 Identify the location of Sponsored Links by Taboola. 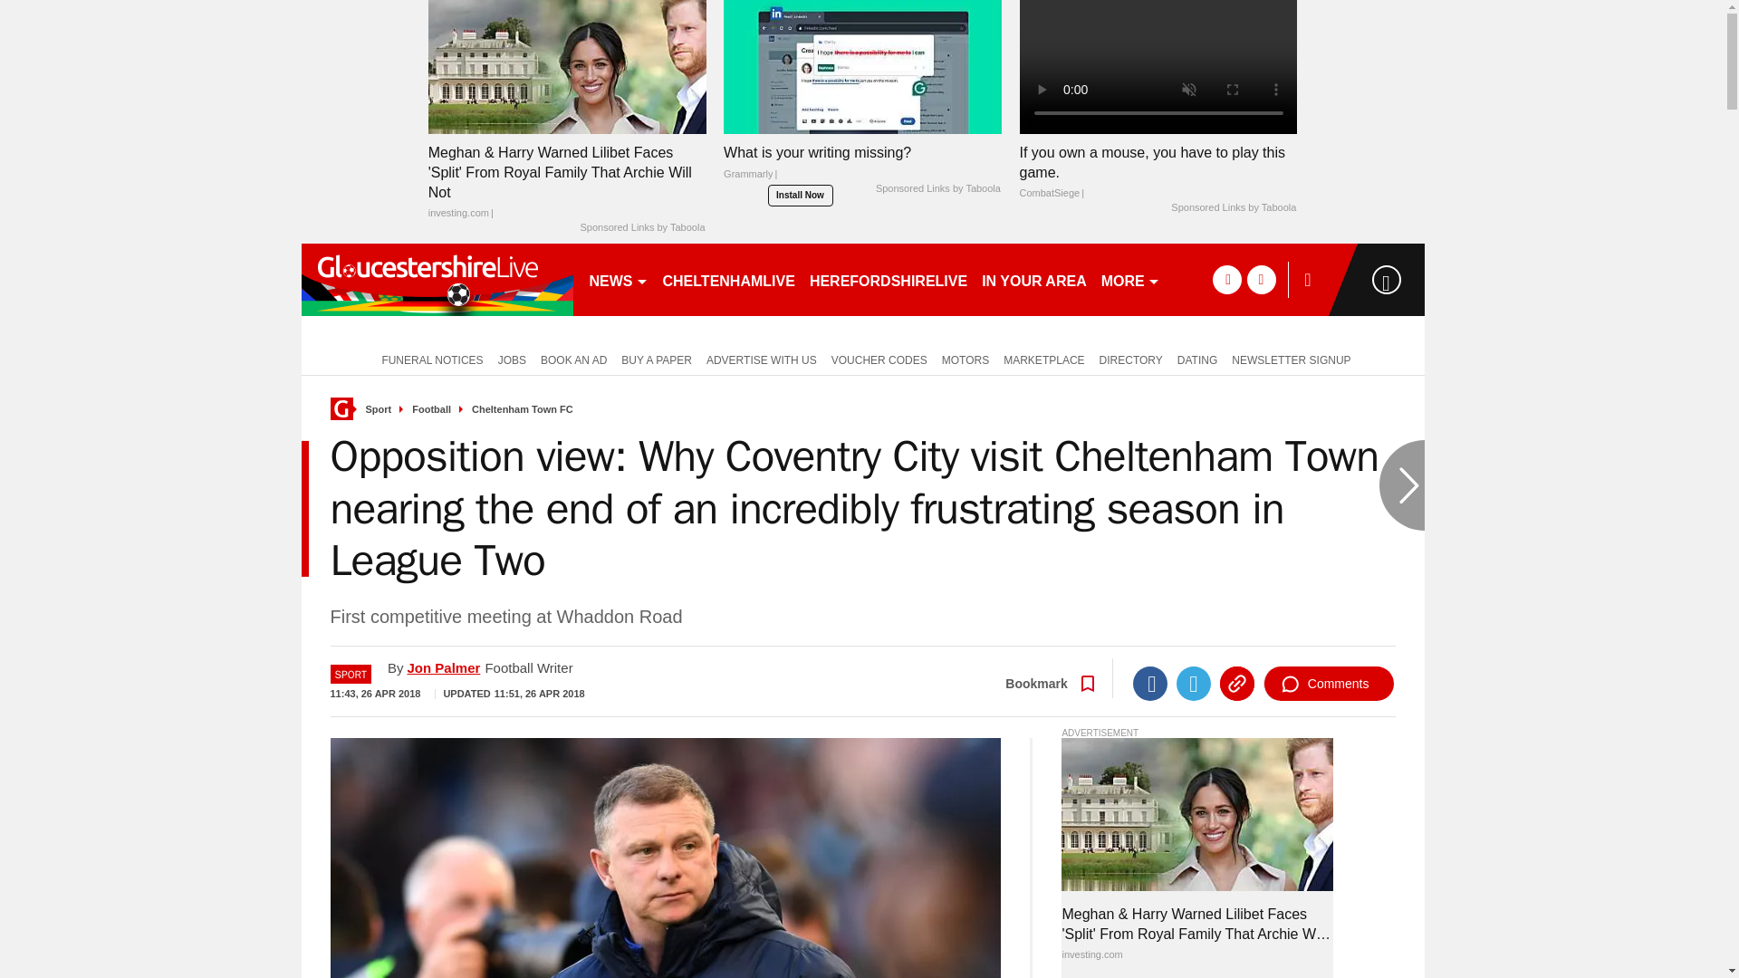
(938, 188).